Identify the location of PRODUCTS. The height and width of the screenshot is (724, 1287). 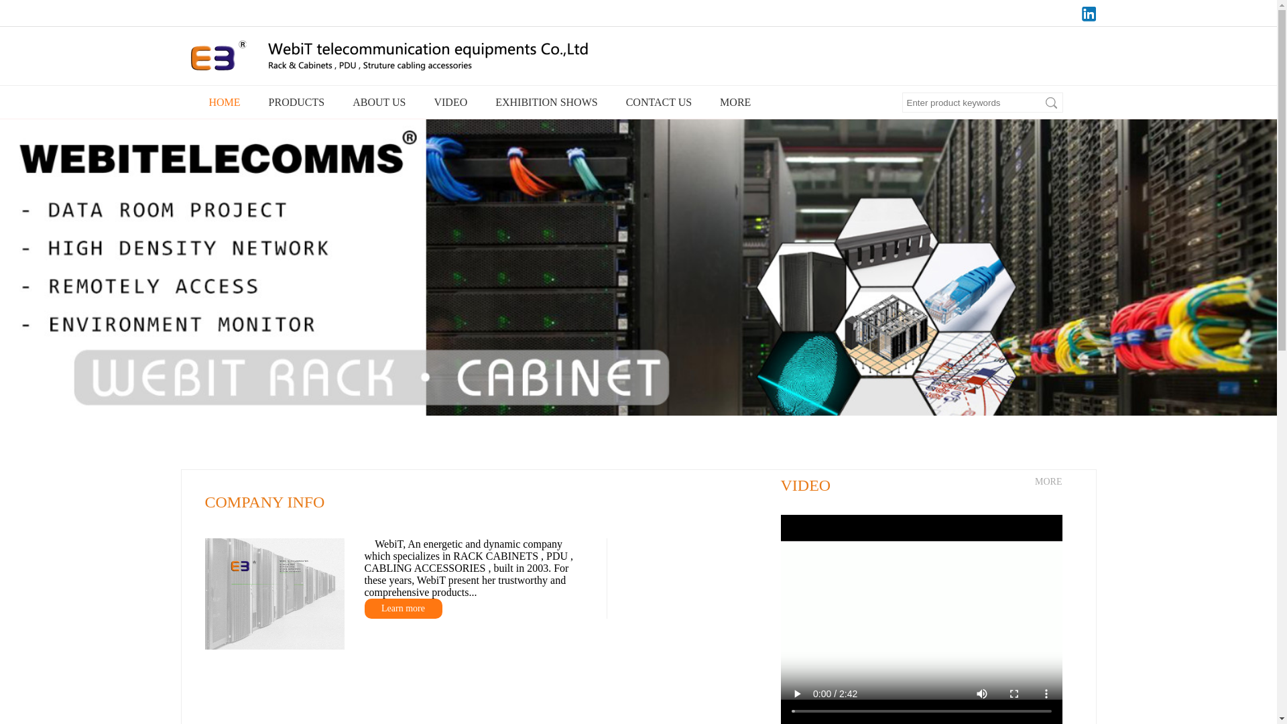
(293, 103).